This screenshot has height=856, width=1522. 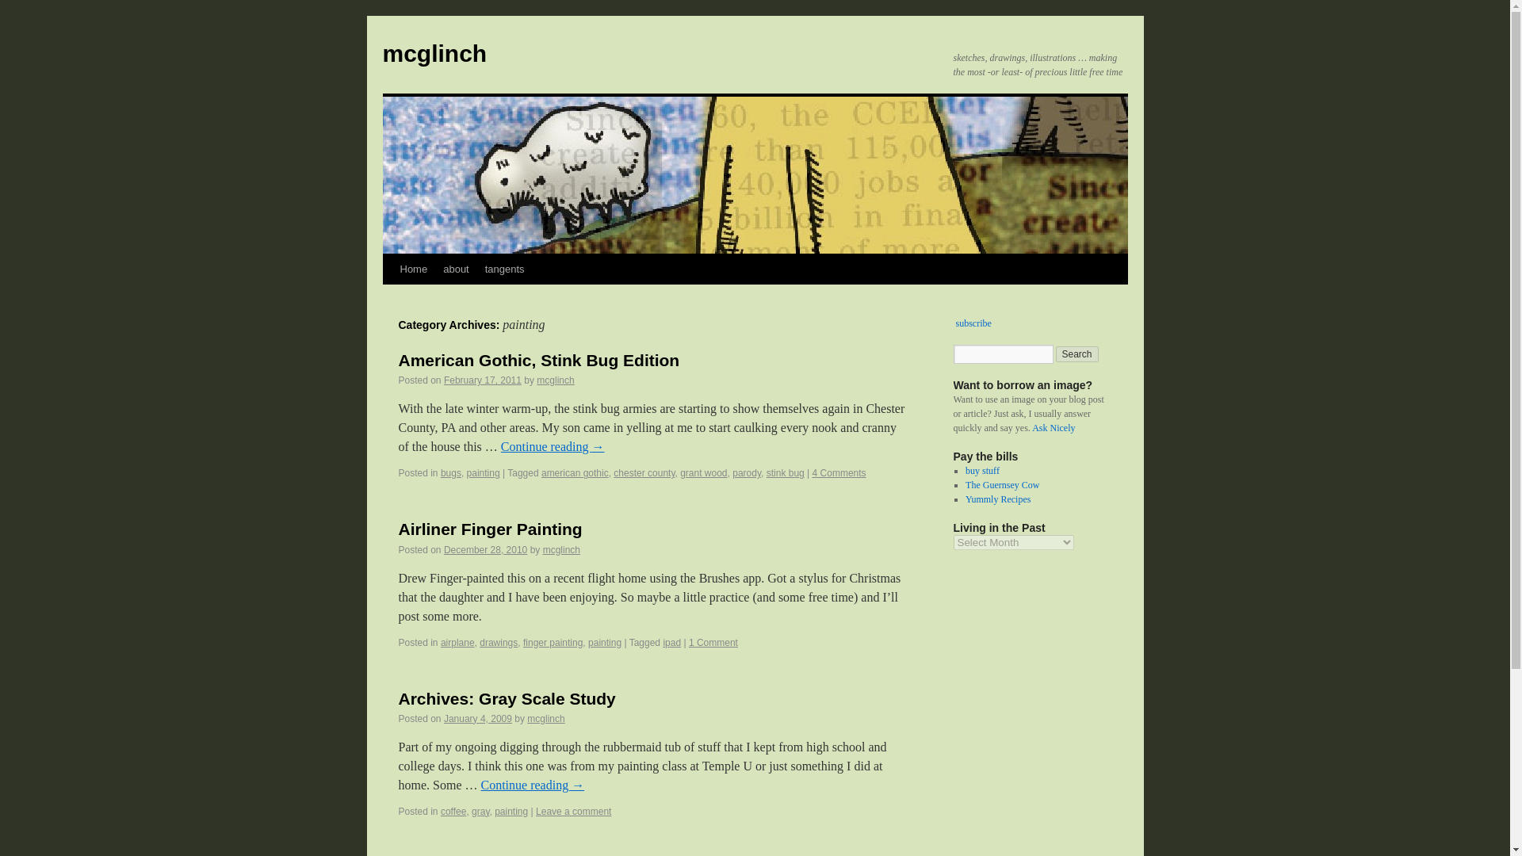 I want to click on parody, so click(x=747, y=472).